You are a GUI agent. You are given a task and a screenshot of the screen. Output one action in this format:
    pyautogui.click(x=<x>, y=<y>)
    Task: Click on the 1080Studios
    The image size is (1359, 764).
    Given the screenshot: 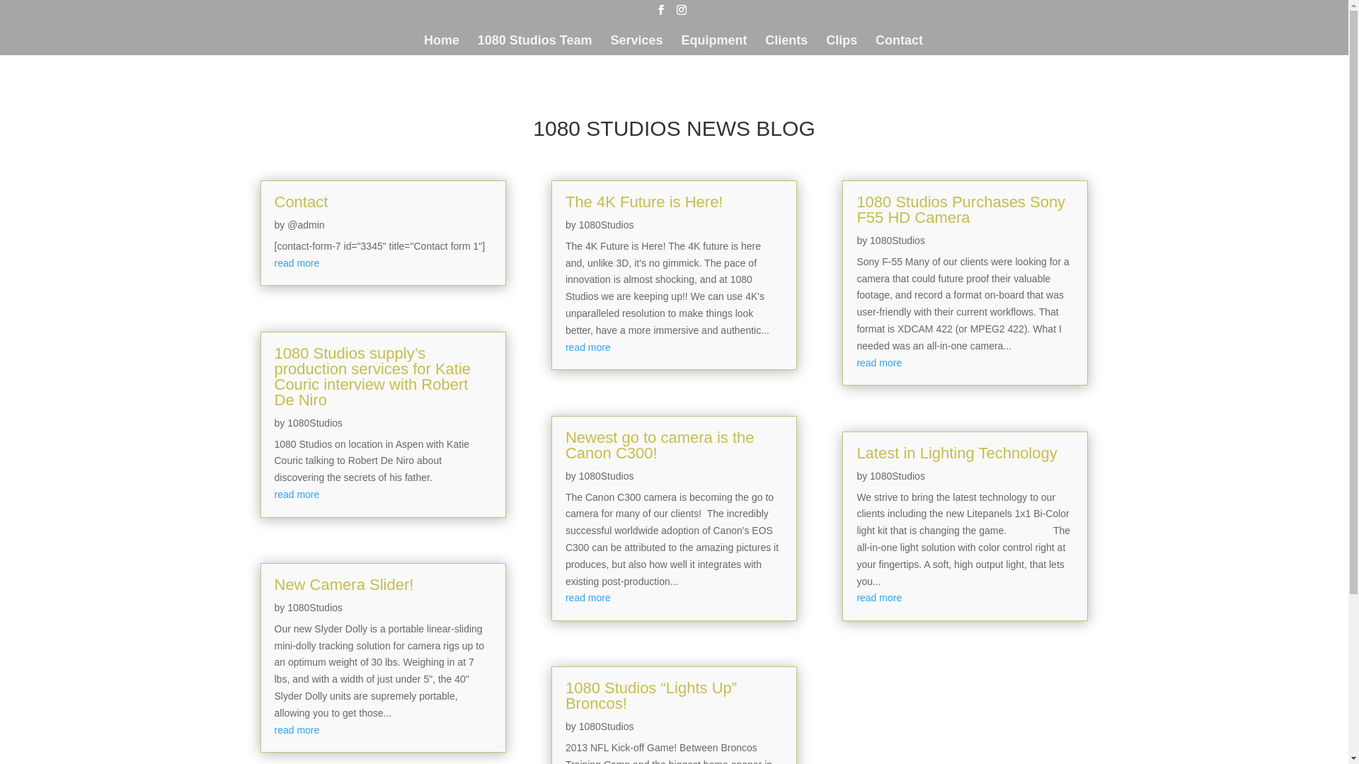 What is the action you would take?
    pyautogui.click(x=315, y=608)
    